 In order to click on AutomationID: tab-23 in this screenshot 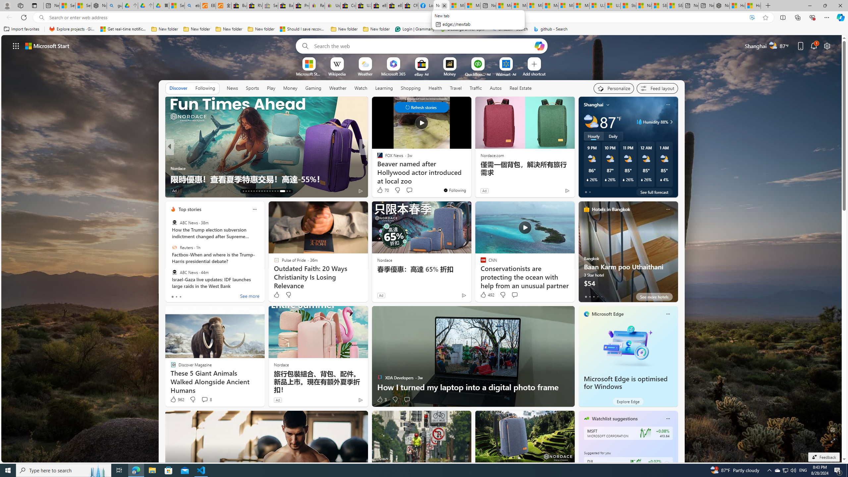, I will do `click(270, 191)`.